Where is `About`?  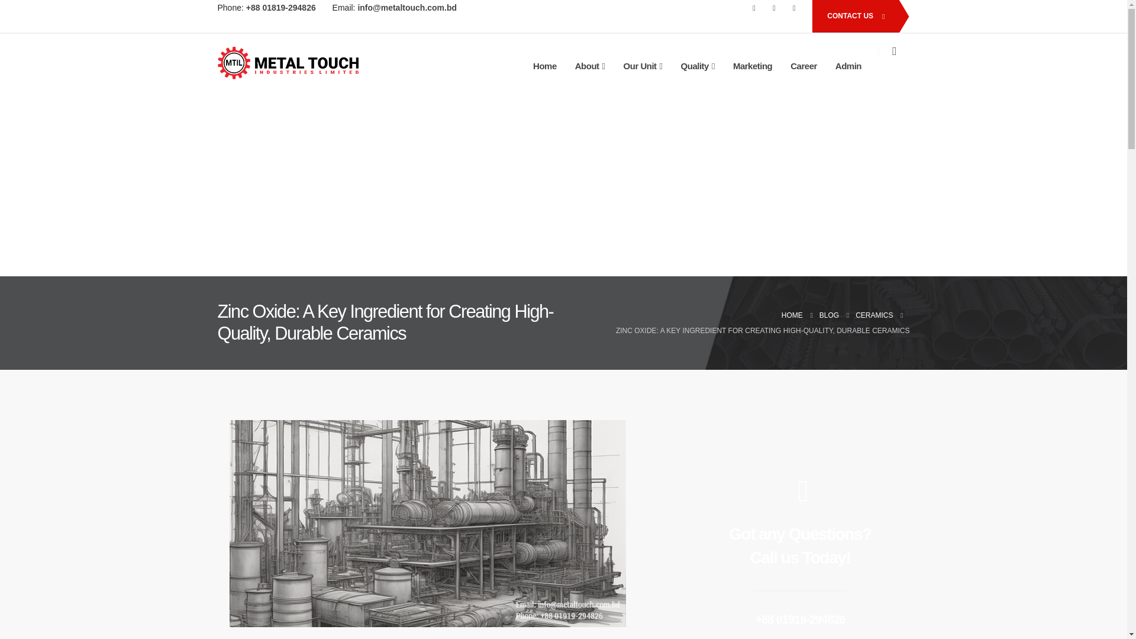
About is located at coordinates (590, 66).